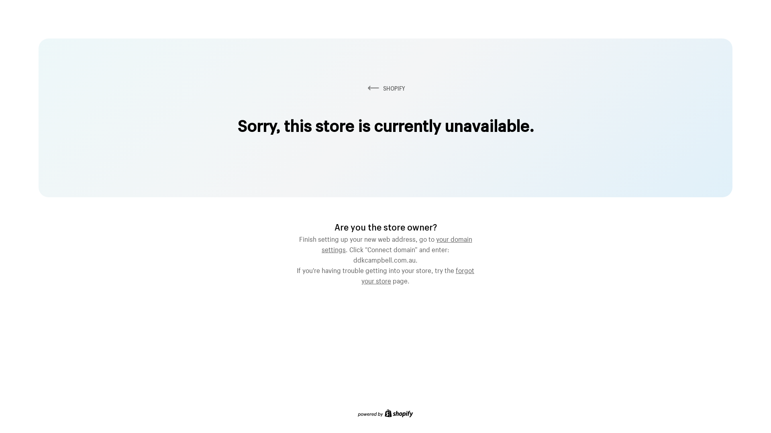 Image resolution: width=771 pixels, height=433 pixels. I want to click on SHOPIFY, so click(385, 88).